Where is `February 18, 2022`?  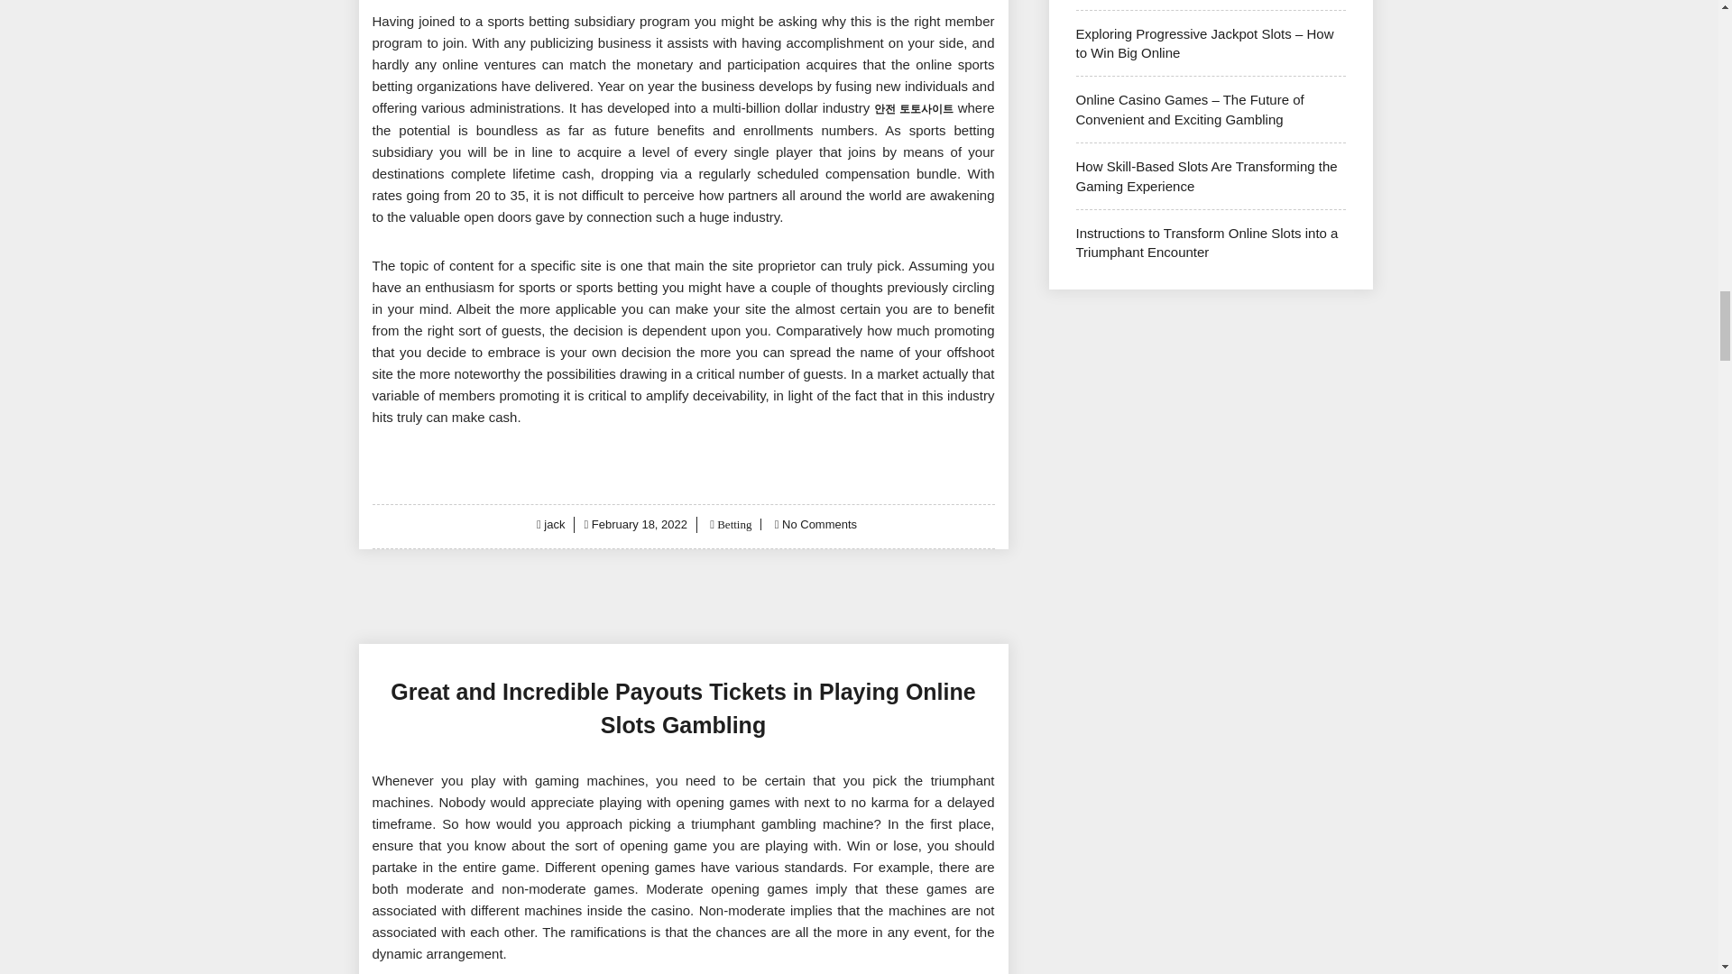 February 18, 2022 is located at coordinates (640, 523).